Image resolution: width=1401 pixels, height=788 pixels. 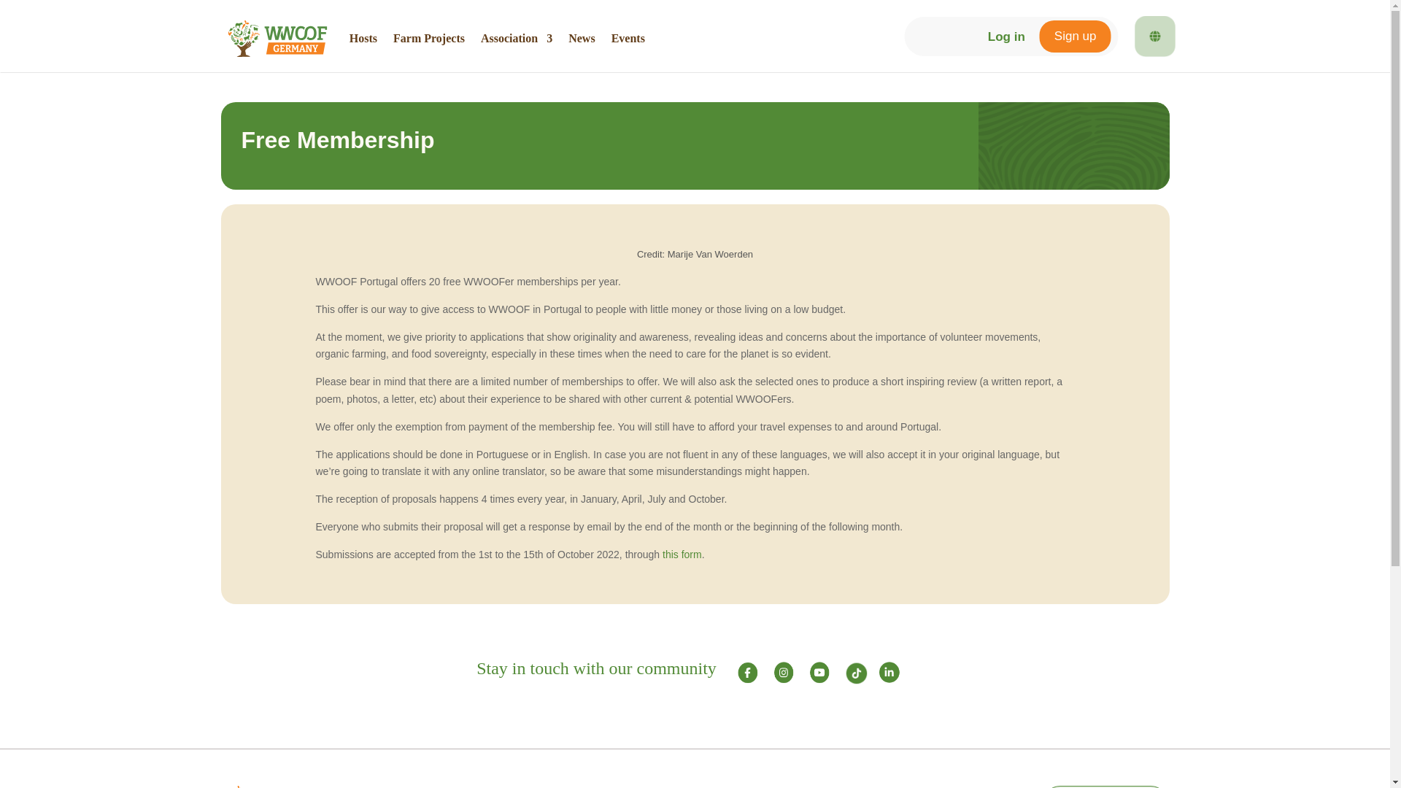 I want to click on Language, so click(x=1154, y=36).